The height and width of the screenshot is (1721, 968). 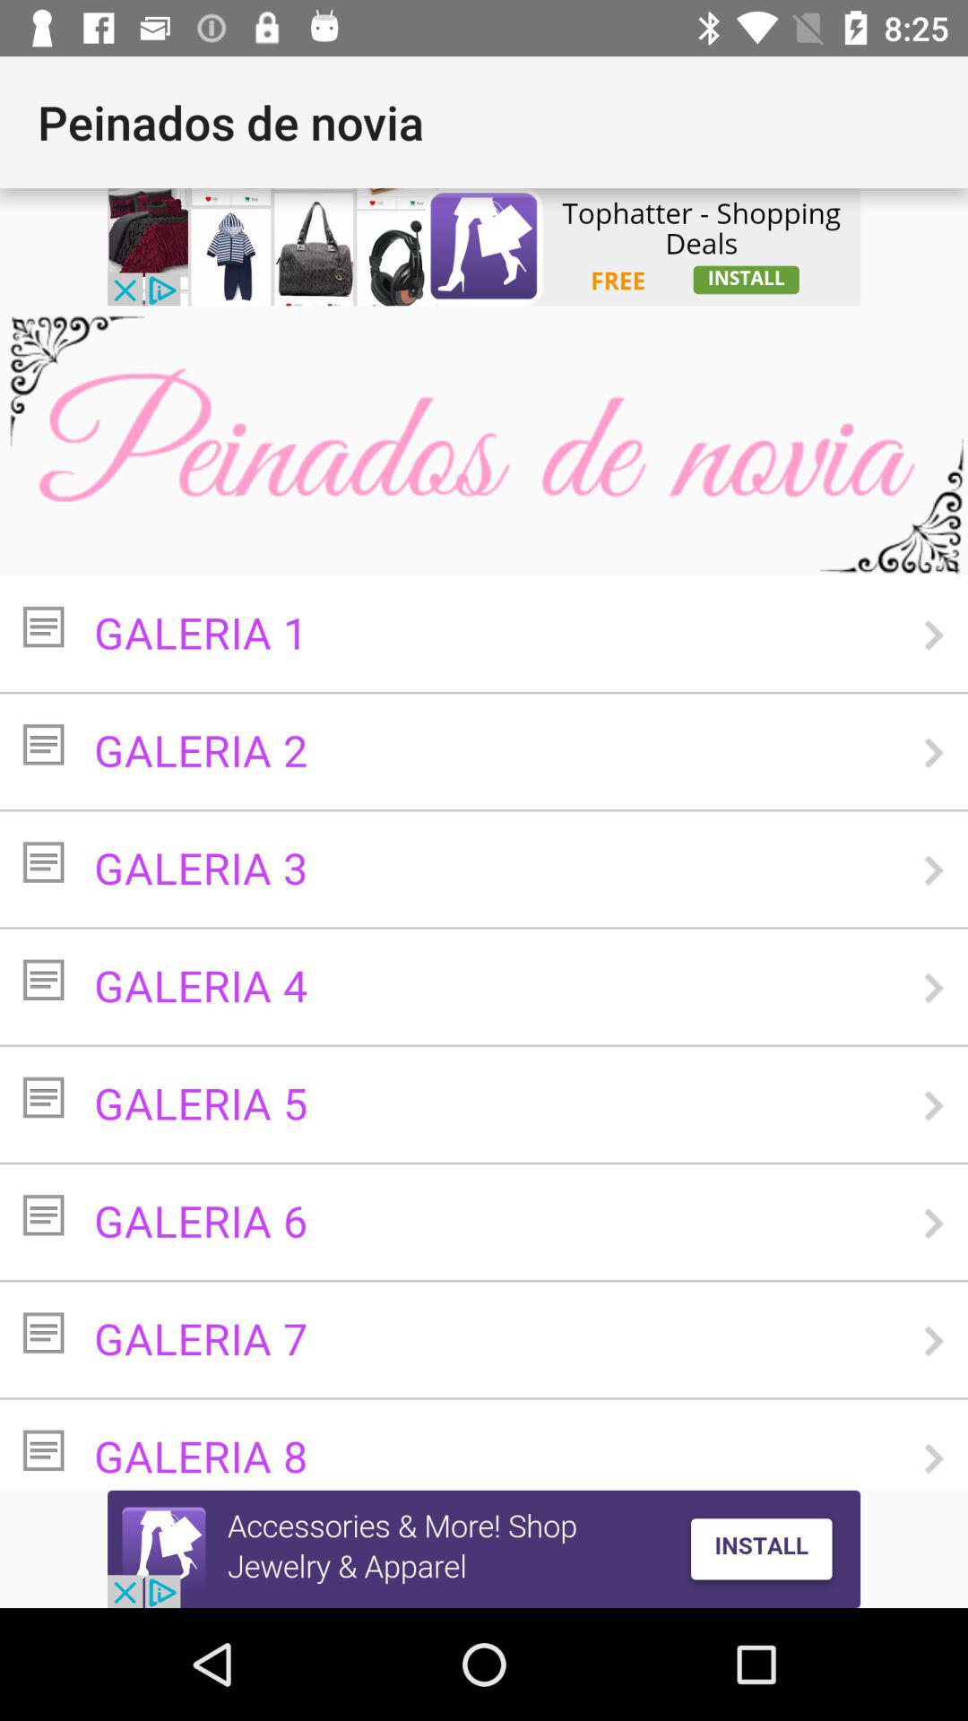 What do you see at coordinates (484, 247) in the screenshot?
I see `click advertisement` at bounding box center [484, 247].